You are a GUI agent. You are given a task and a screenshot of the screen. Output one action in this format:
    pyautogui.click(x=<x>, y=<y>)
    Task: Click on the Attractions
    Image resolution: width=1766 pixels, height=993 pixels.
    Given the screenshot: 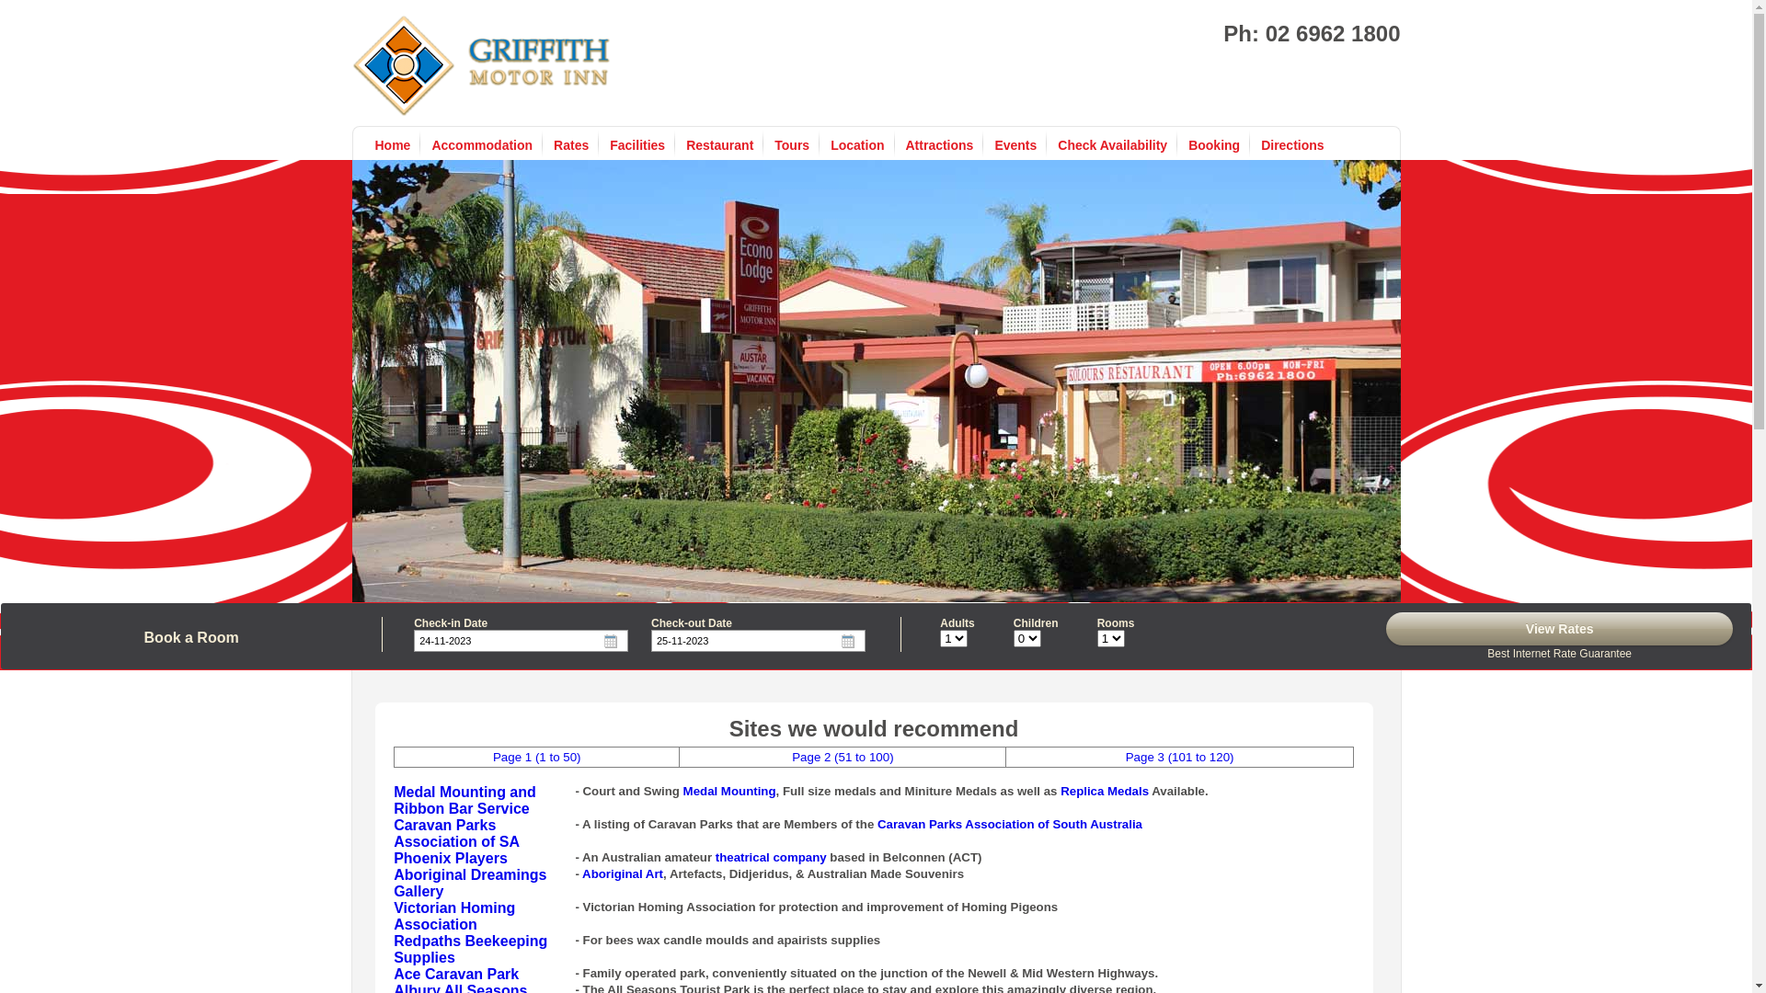 What is the action you would take?
    pyautogui.click(x=938, y=145)
    